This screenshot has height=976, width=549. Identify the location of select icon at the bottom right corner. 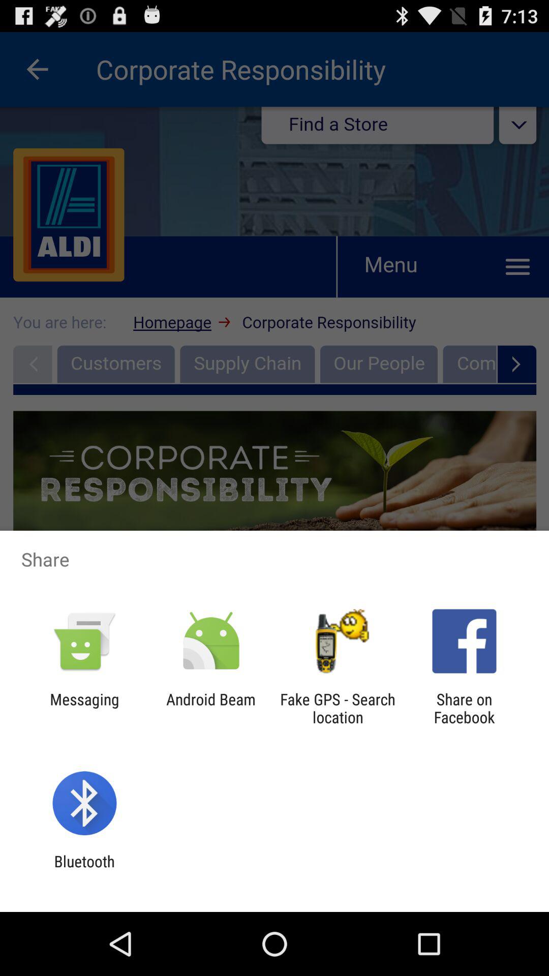
(464, 708).